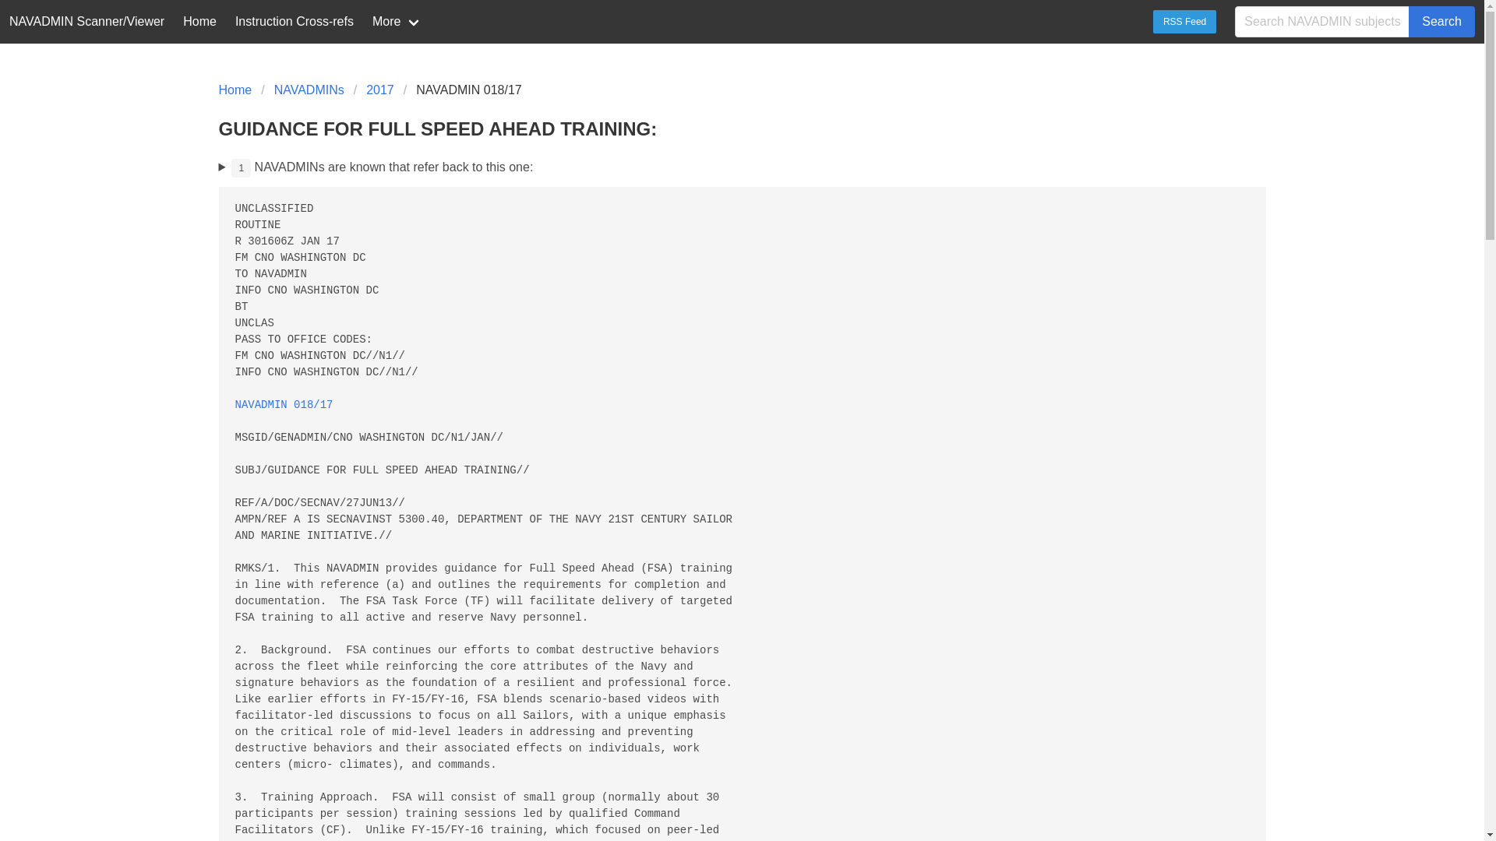  I want to click on Home, so click(199, 22).